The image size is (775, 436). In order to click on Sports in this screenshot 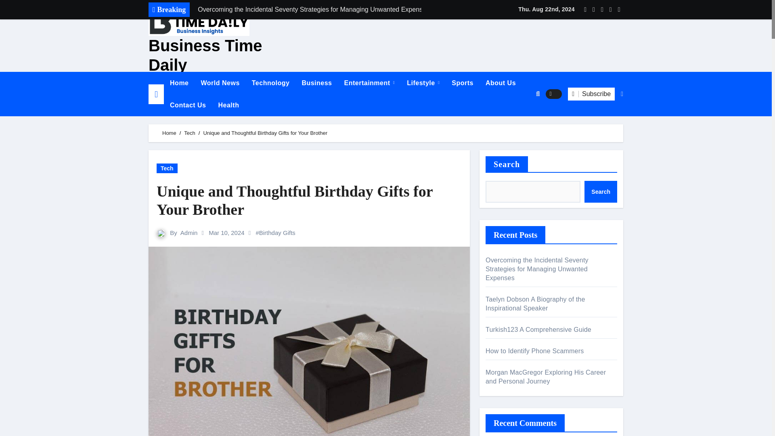, I will do `click(463, 83)`.